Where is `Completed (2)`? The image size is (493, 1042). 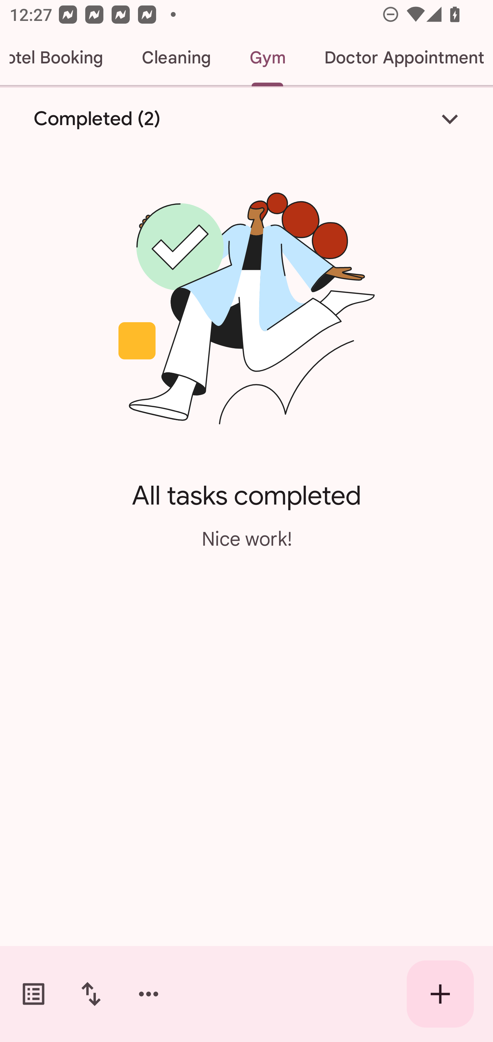
Completed (2) is located at coordinates (246, 119).